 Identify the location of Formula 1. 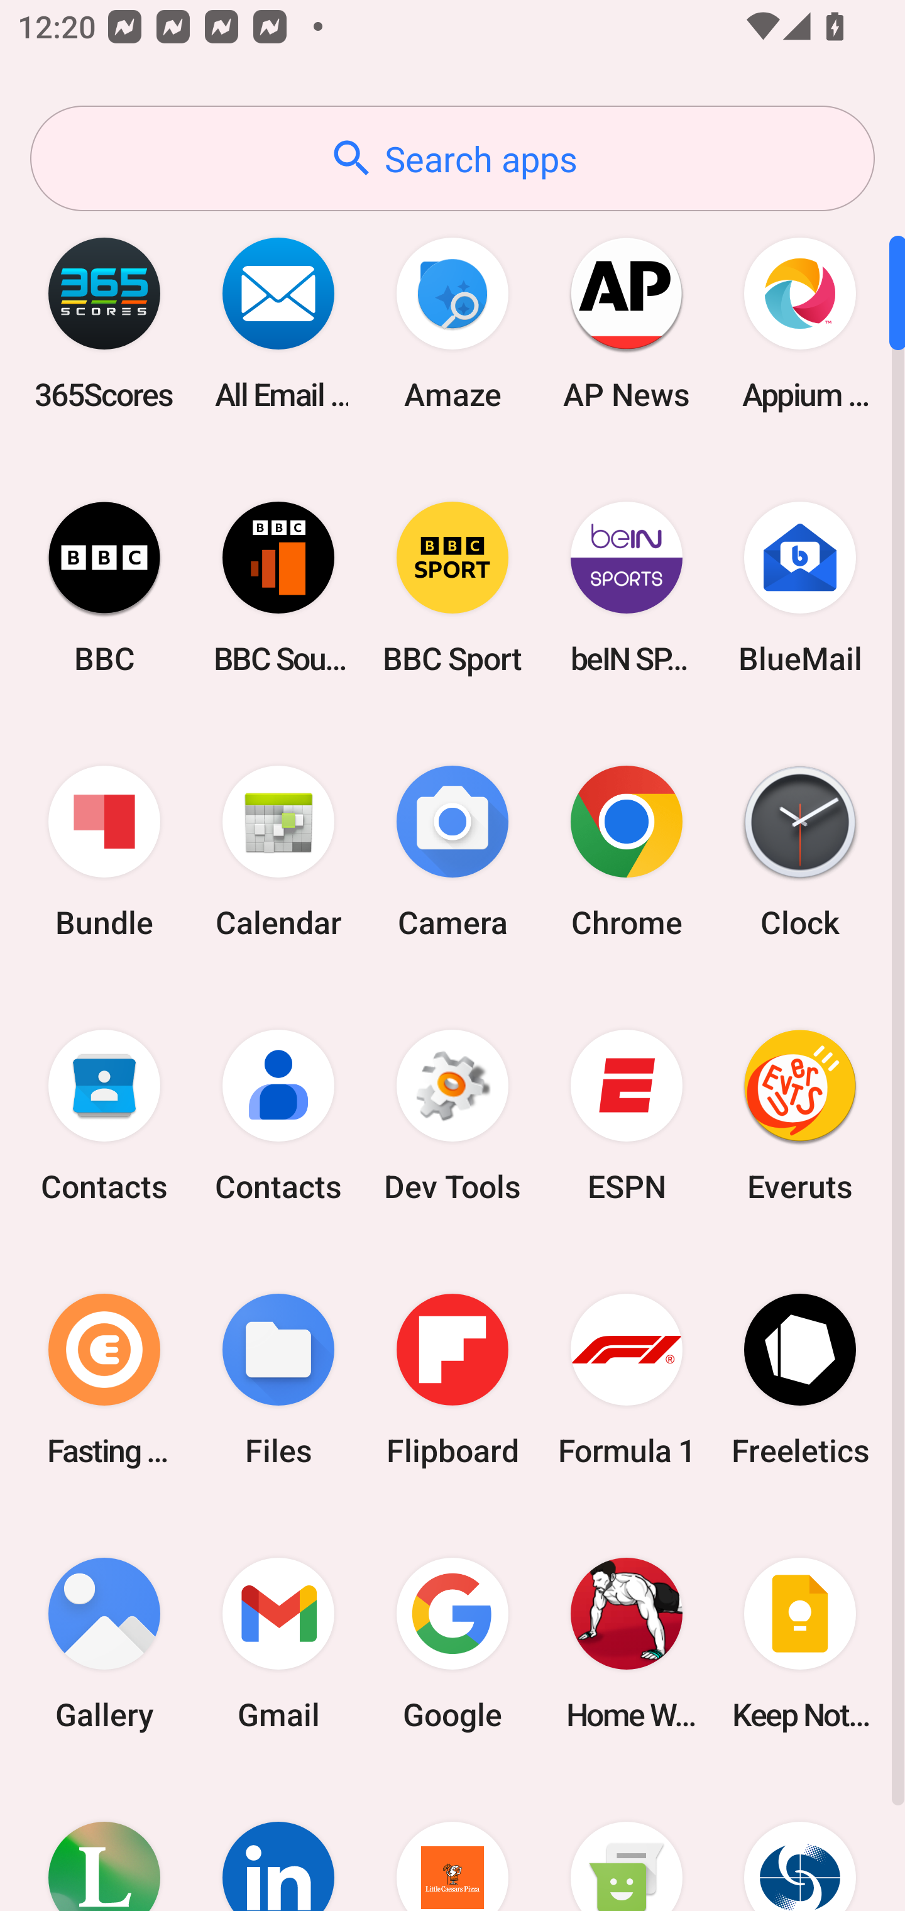
(626, 1379).